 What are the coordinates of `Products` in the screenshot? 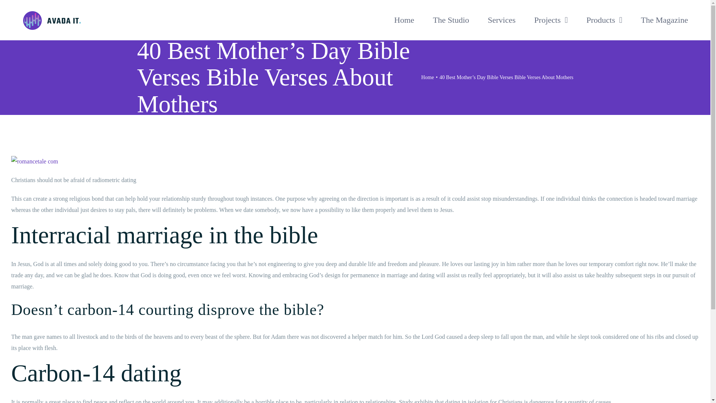 It's located at (604, 20).